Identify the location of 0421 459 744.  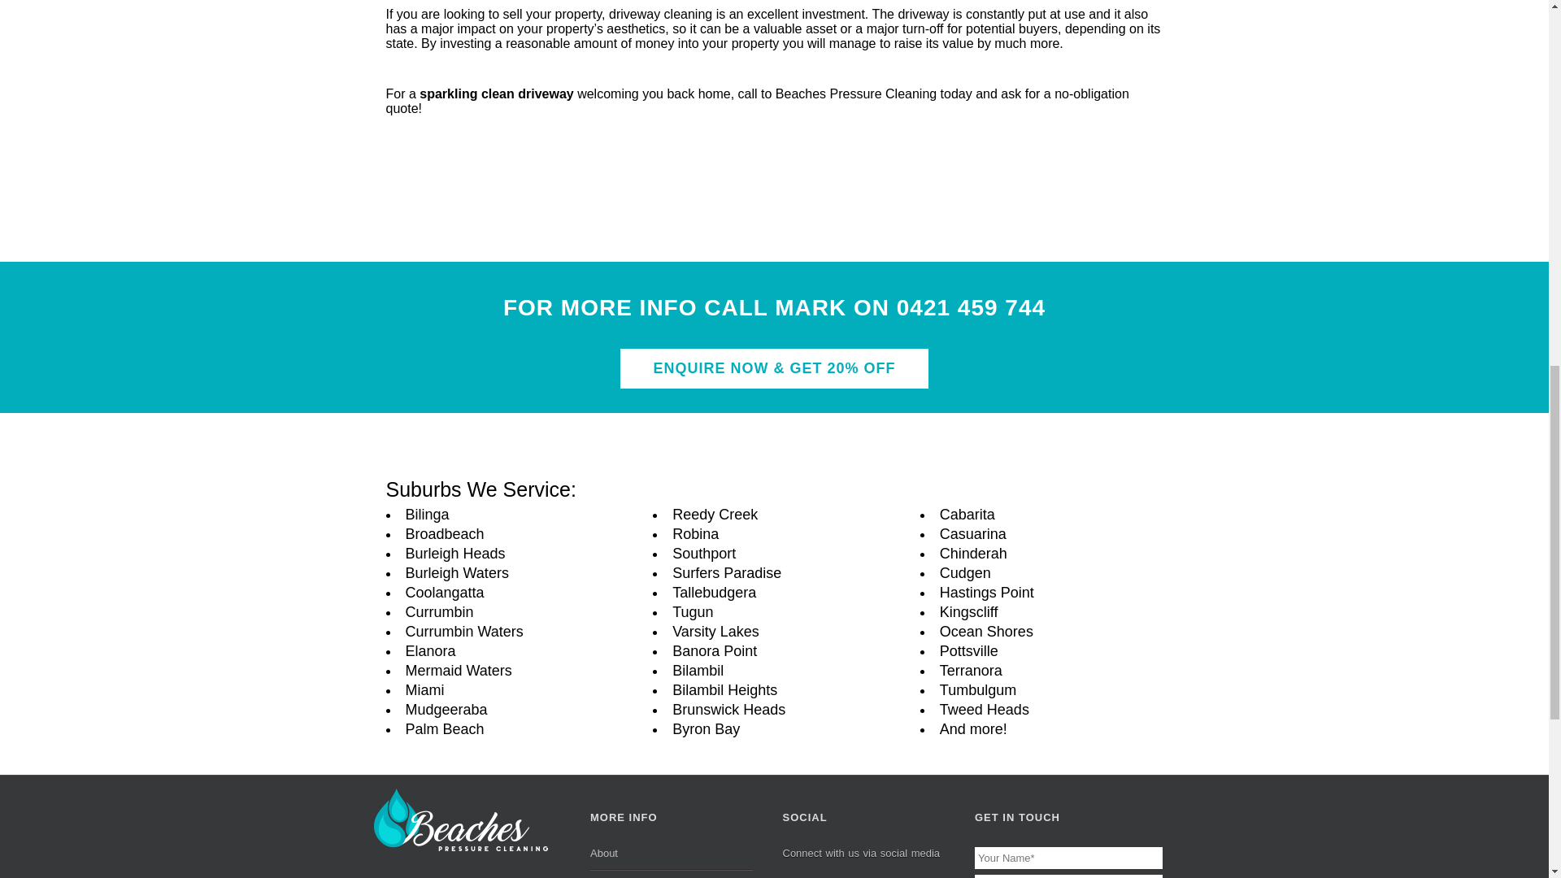
(971, 307).